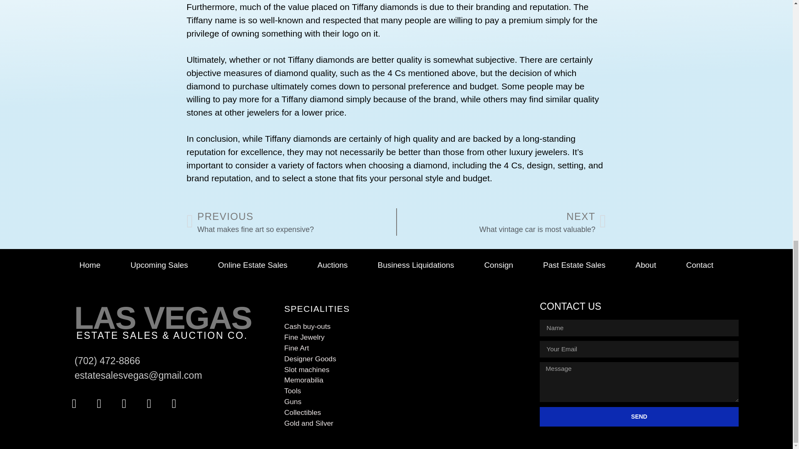 Image resolution: width=799 pixels, height=449 pixels. Describe the element at coordinates (700, 265) in the screenshot. I see `Contact` at that location.